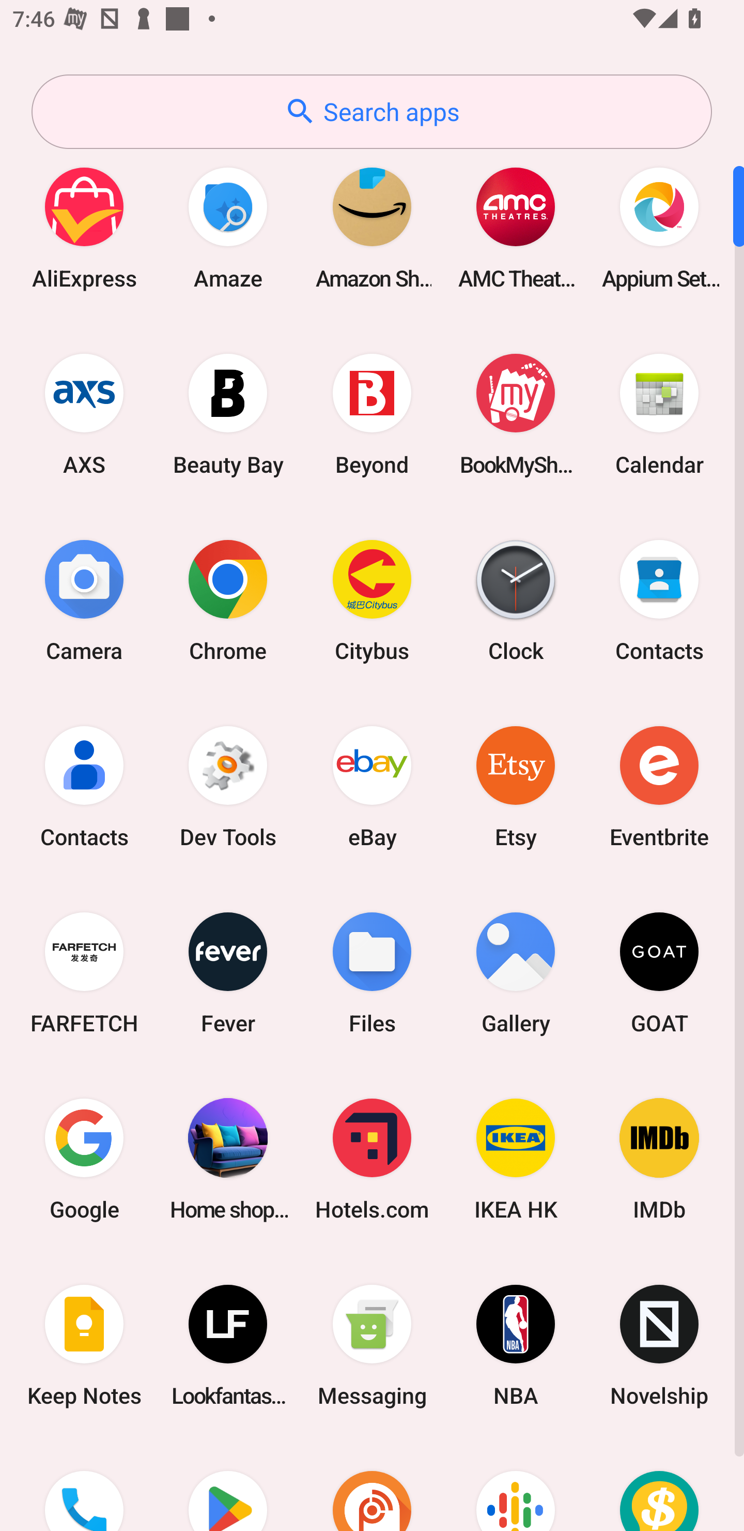 The image size is (744, 1531). I want to click on Etsy, so click(516, 786).